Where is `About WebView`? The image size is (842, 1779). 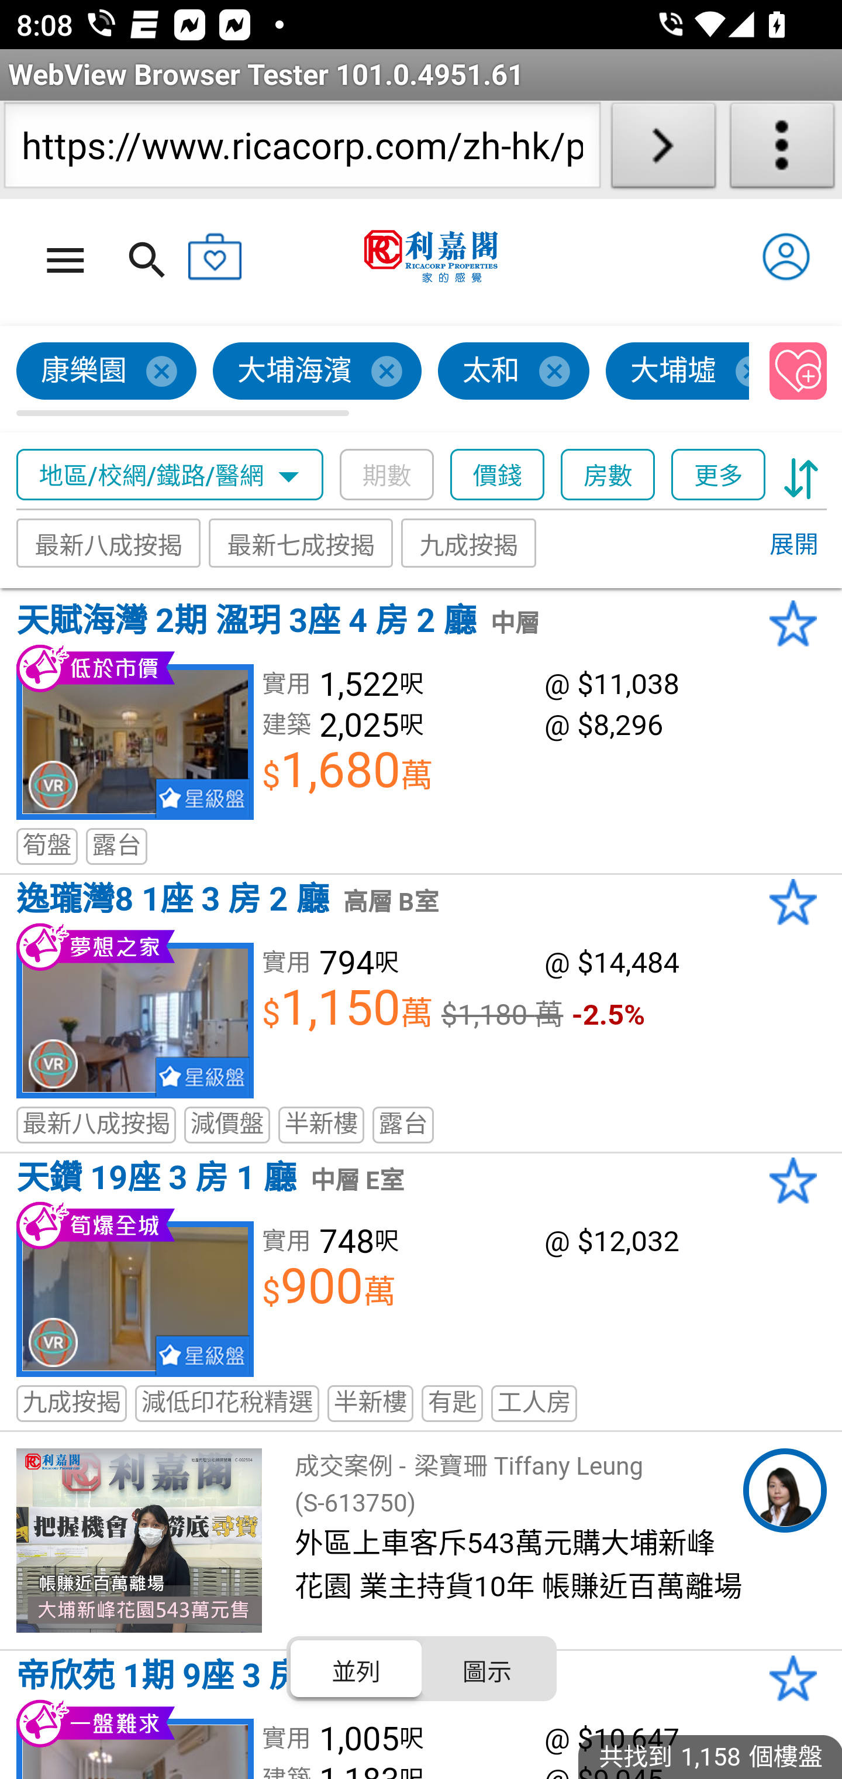 About WebView is located at coordinates (782, 150).